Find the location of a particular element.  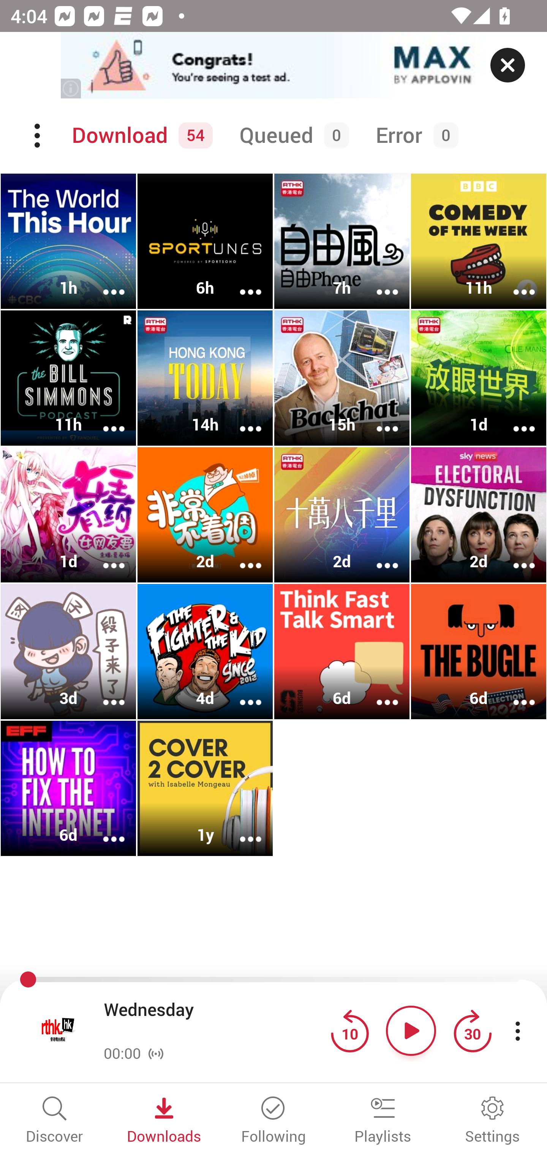

Cover 2 Cover 1y More options More options is located at coordinates (205, 788).